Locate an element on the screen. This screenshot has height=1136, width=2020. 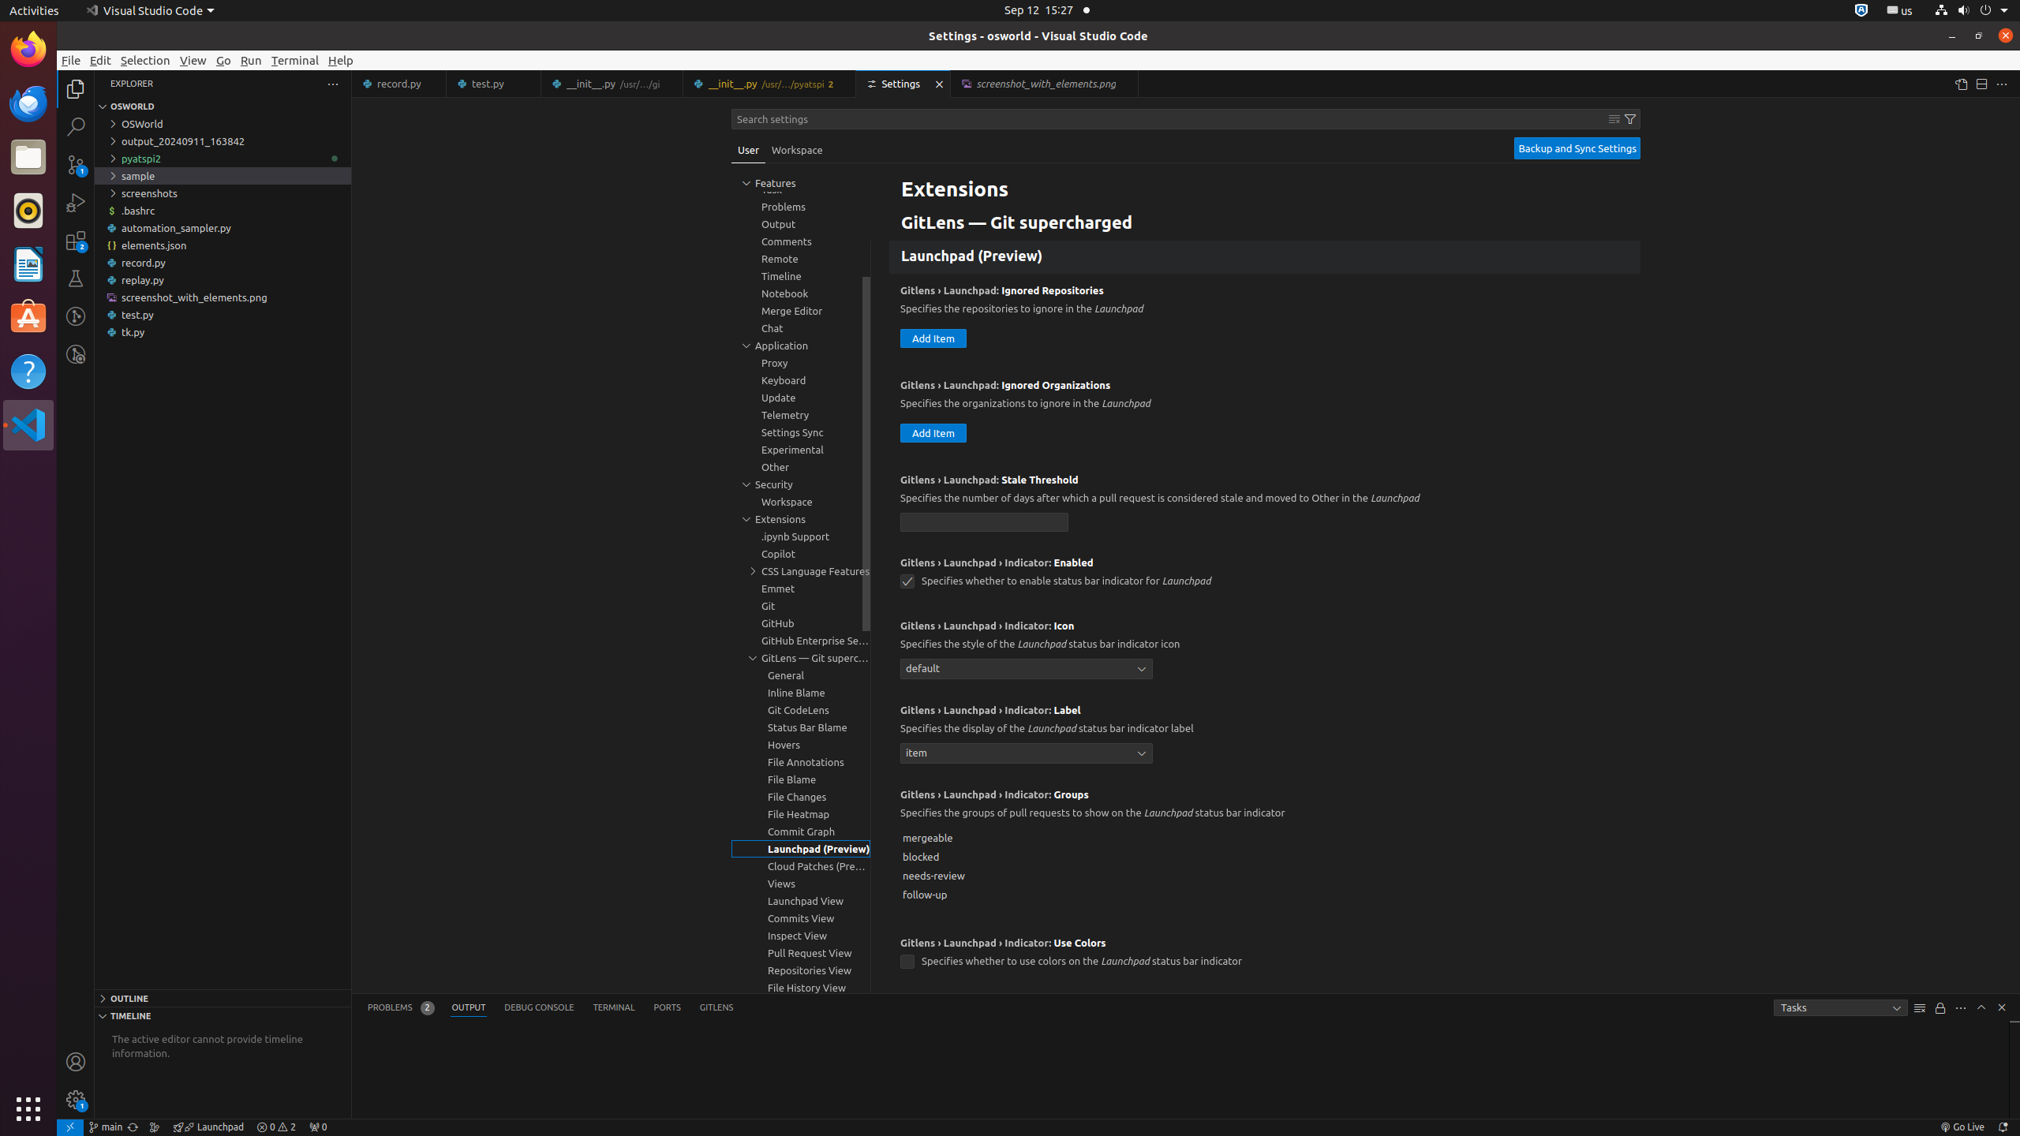
pyatspi2 is located at coordinates (223, 159).